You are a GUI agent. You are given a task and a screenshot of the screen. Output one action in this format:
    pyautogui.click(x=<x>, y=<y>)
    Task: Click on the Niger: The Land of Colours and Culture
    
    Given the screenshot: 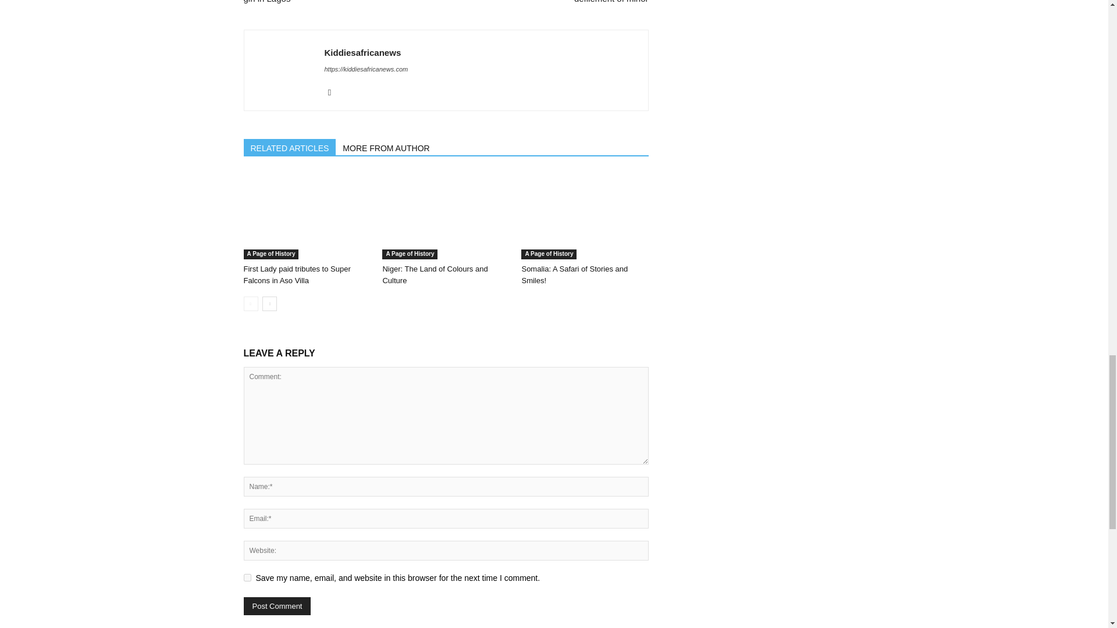 What is the action you would take?
    pyautogui.click(x=434, y=274)
    